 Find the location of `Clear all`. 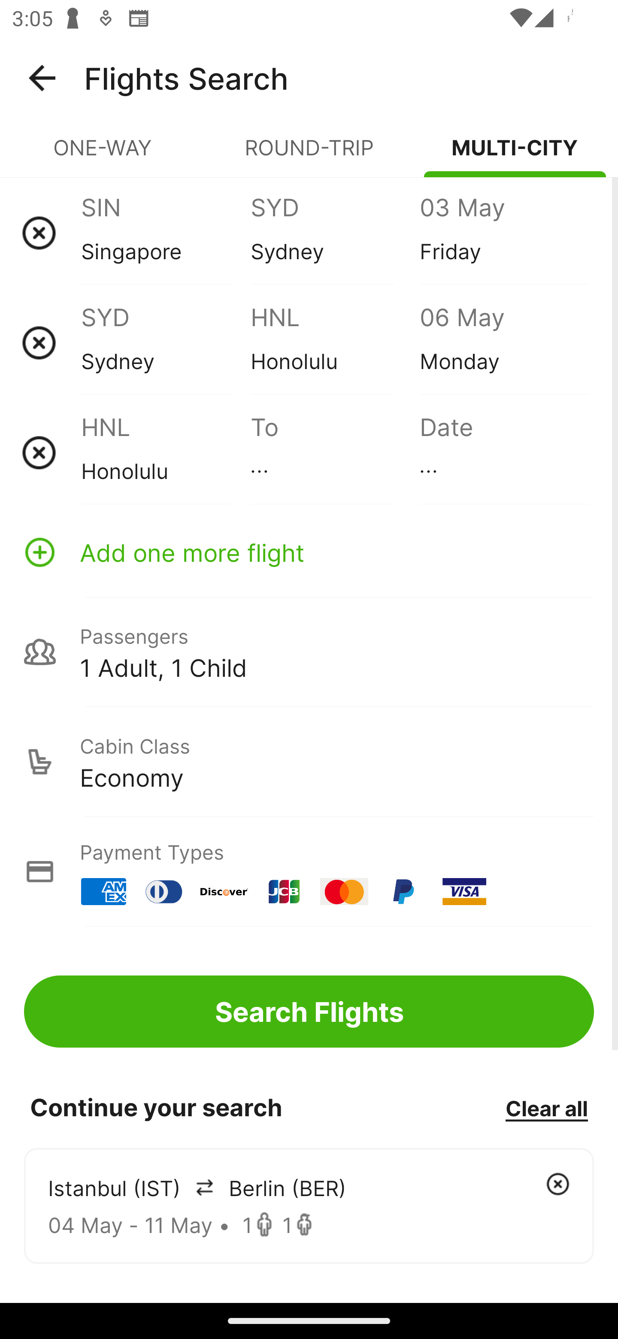

Clear all is located at coordinates (546, 1108).